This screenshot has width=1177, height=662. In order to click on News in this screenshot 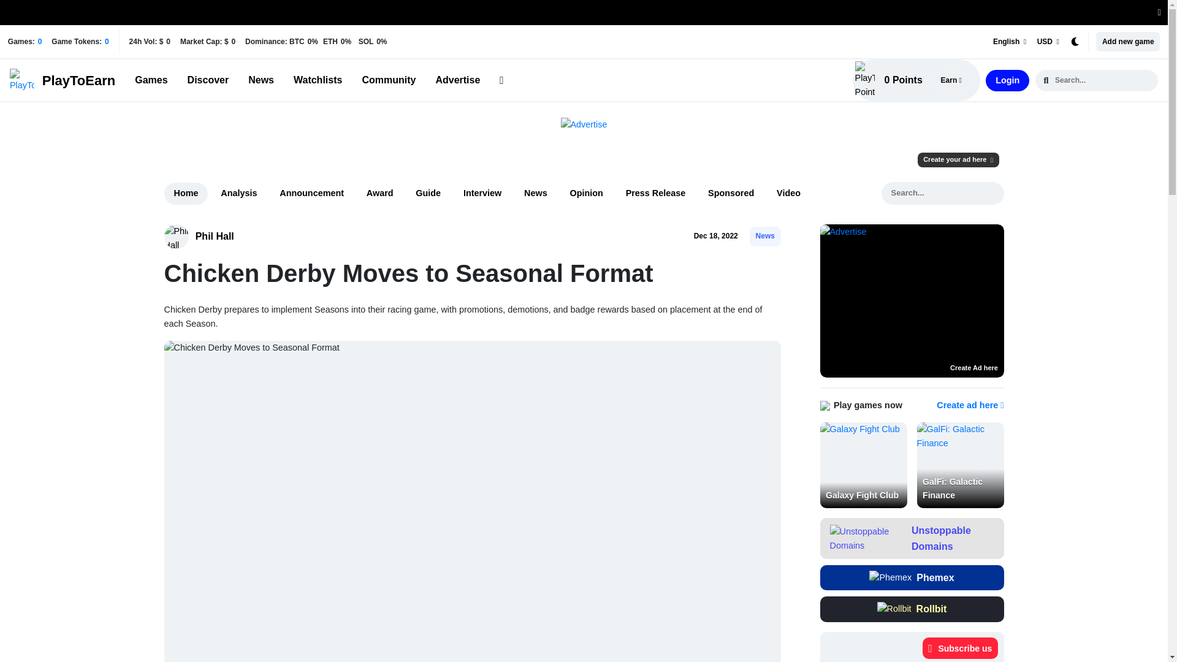, I will do `click(261, 80)`.